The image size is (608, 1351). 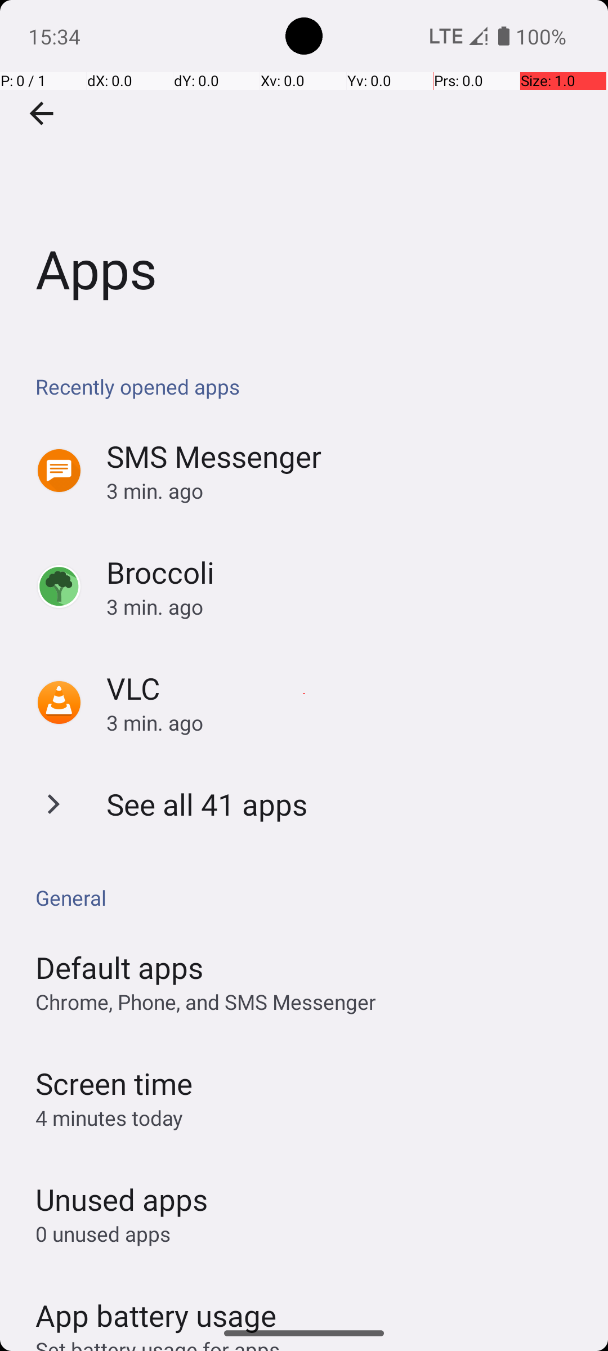 I want to click on 4 minutes today, so click(x=109, y=1118).